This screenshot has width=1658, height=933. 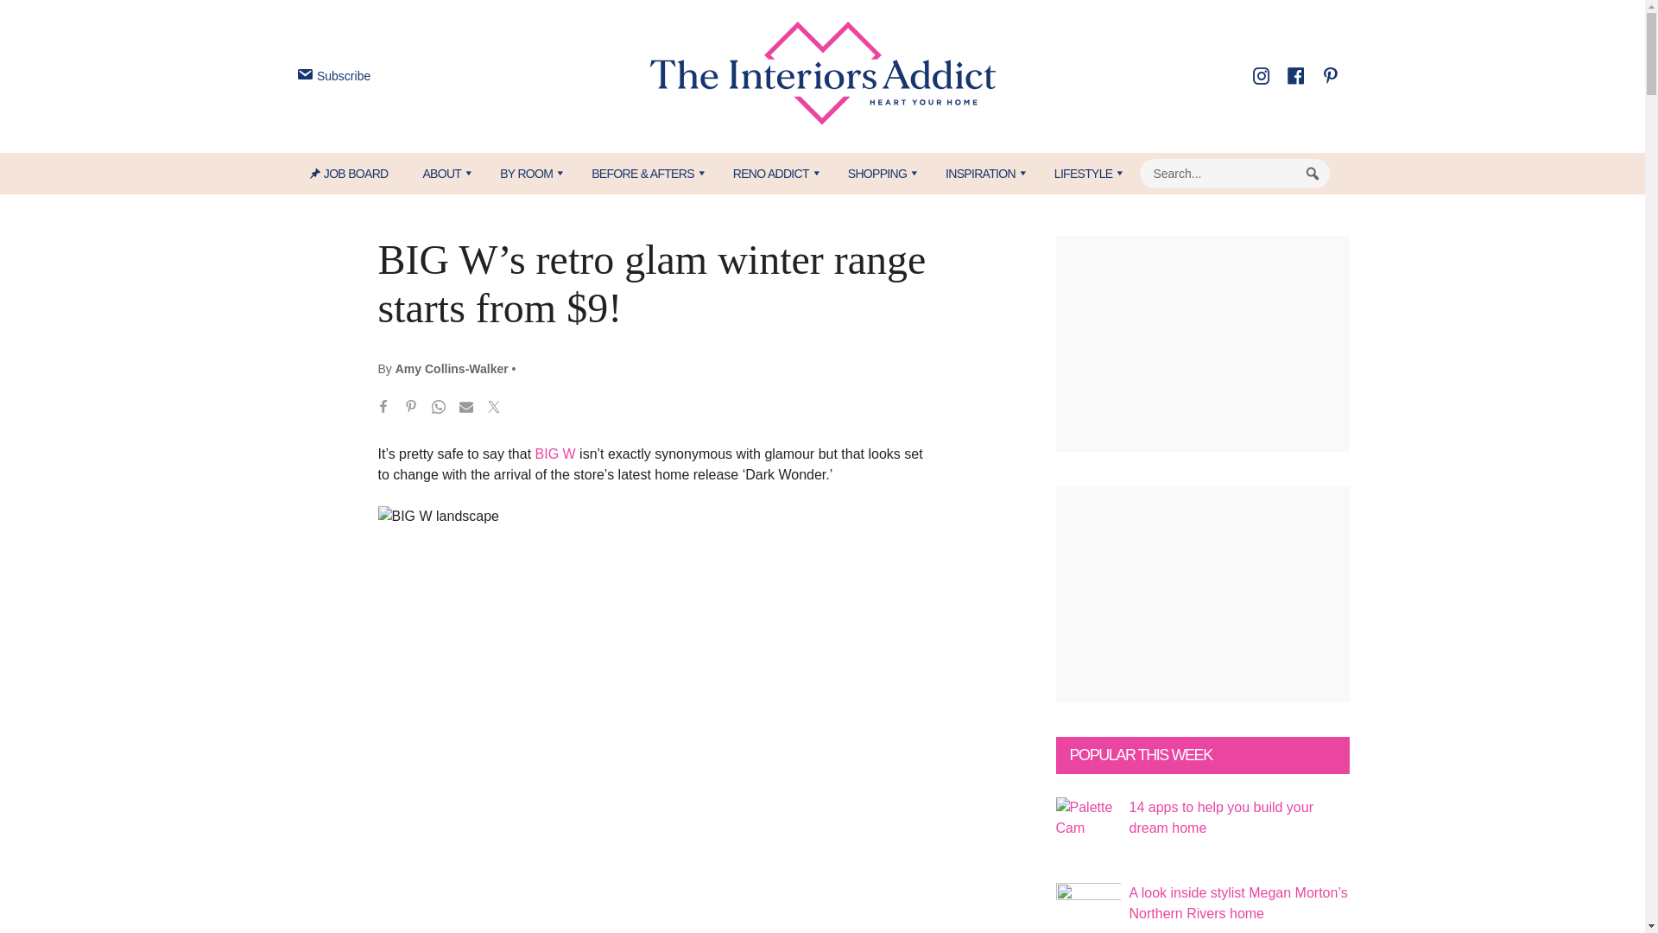 I want to click on YES PLEASE!, so click(x=903, y=335).